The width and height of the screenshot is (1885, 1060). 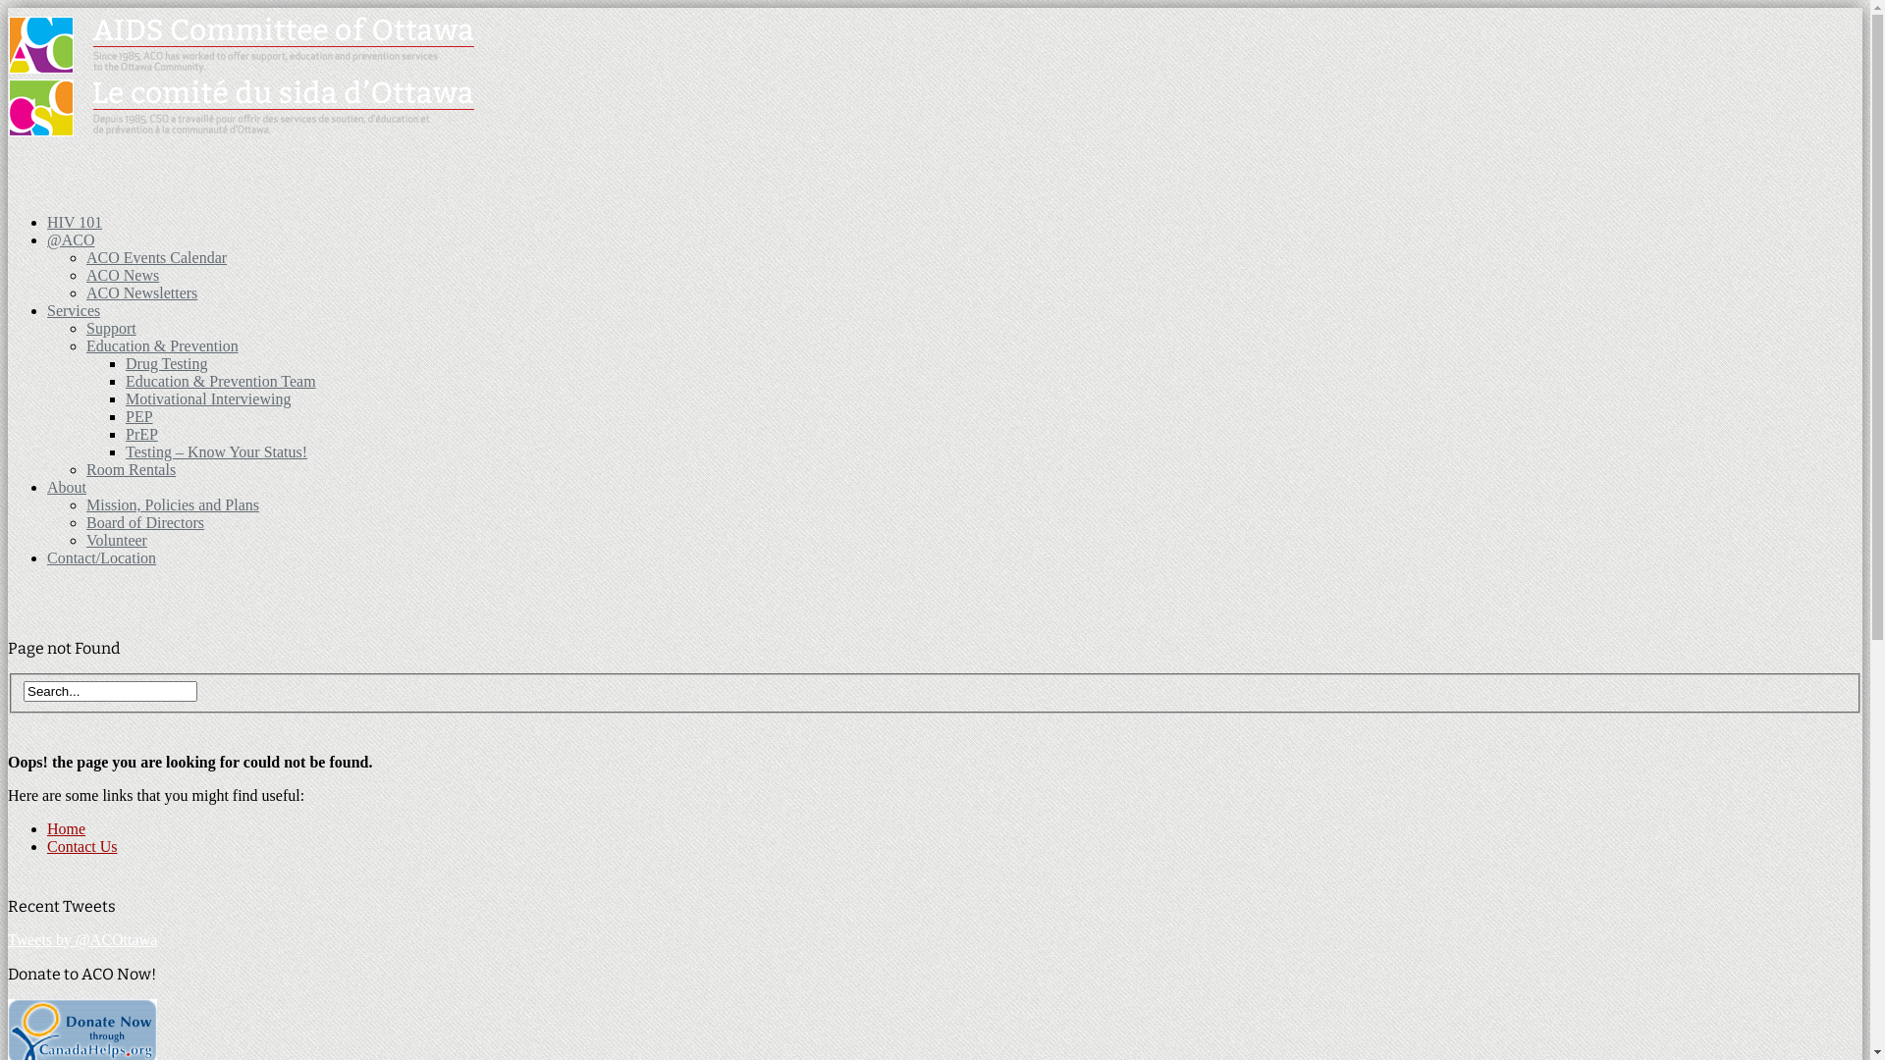 What do you see at coordinates (141, 434) in the screenshot?
I see `PrEP` at bounding box center [141, 434].